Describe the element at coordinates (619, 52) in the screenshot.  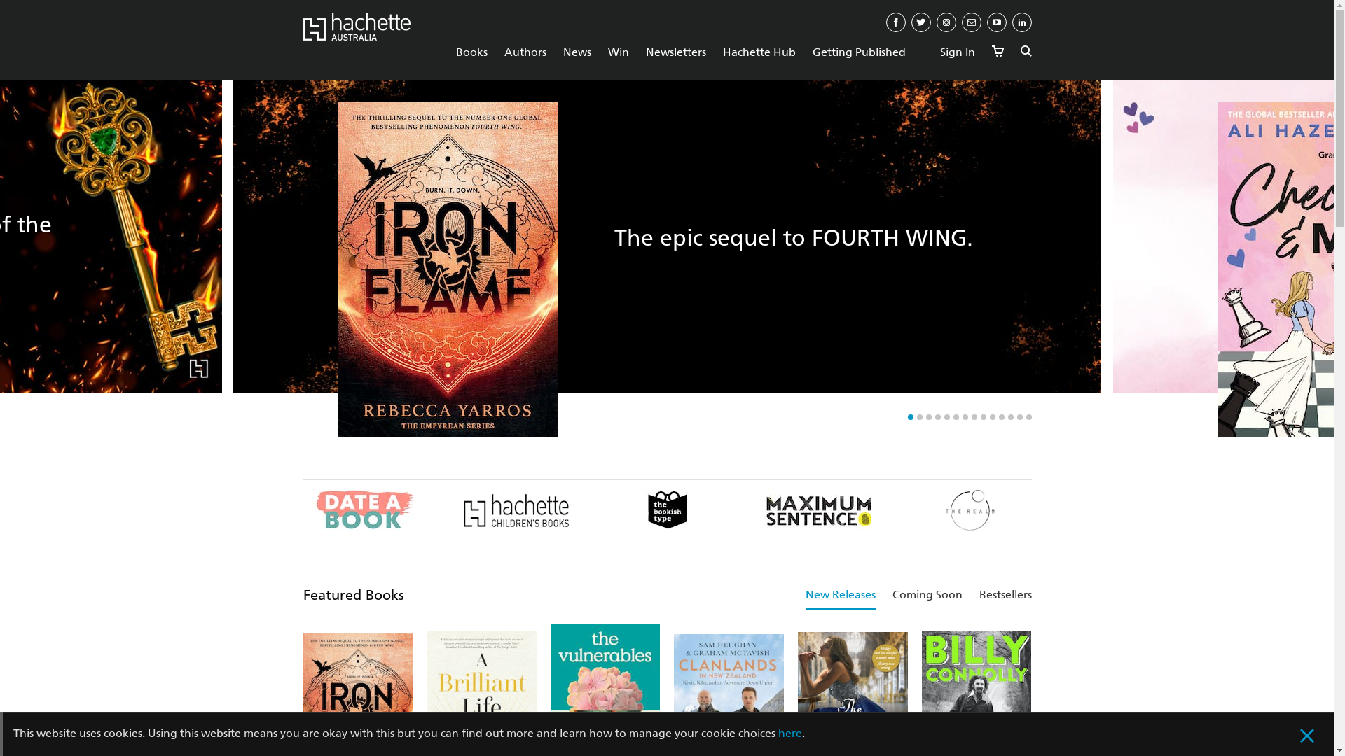
I see `Win` at that location.